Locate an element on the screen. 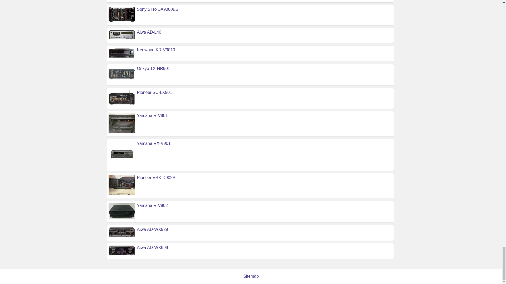 Image resolution: width=506 pixels, height=284 pixels. Kenwood KR-V9010 is located at coordinates (156, 50).